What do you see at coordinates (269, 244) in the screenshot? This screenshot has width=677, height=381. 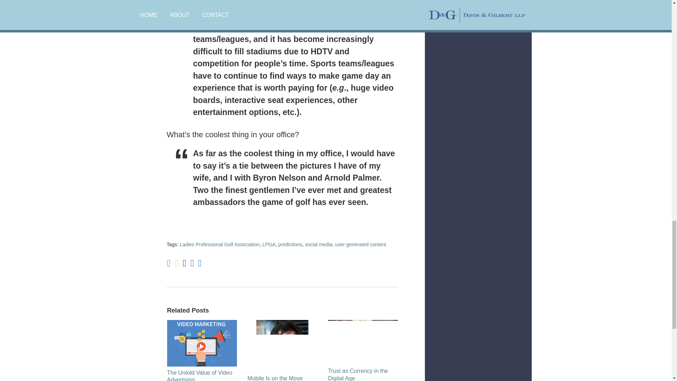 I see `LPGA` at bounding box center [269, 244].